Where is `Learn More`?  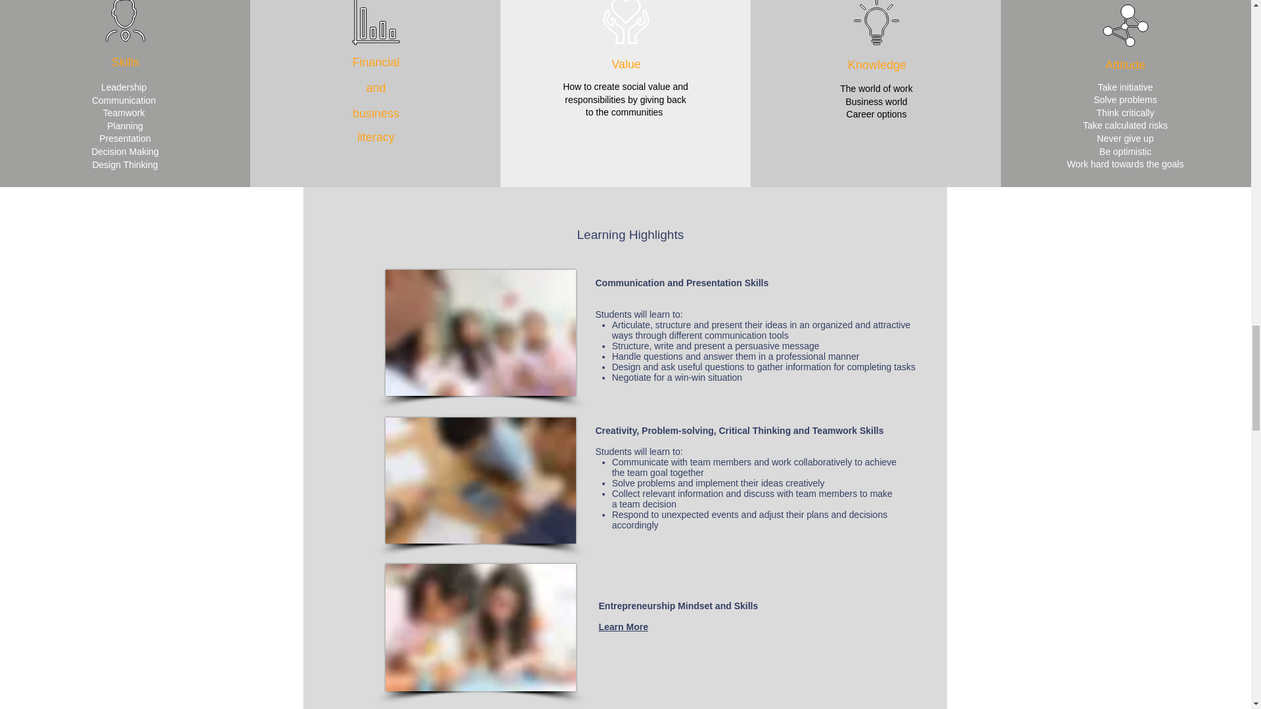 Learn More is located at coordinates (623, 627).